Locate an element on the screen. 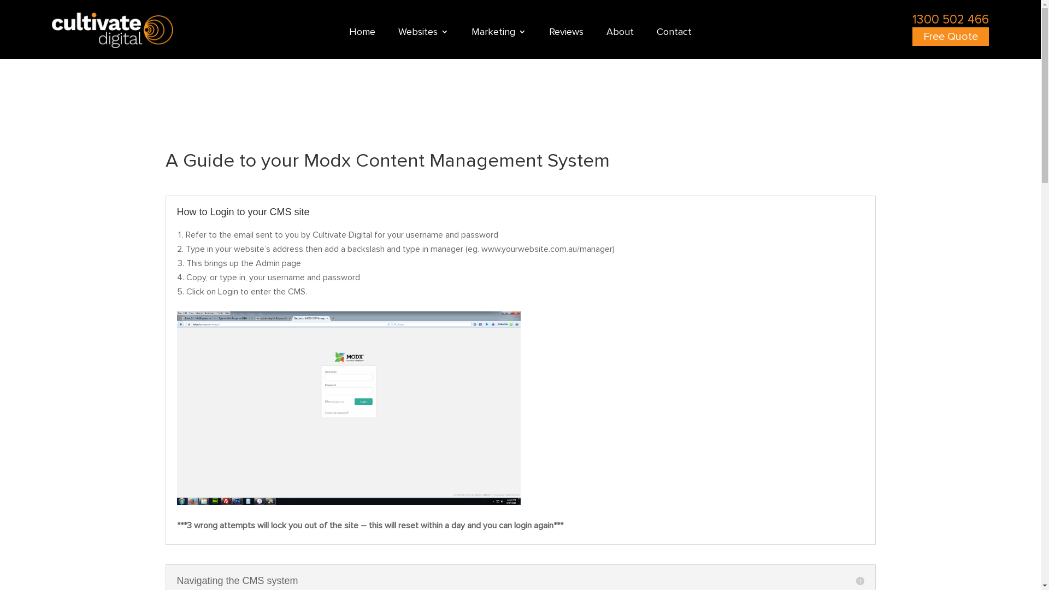 This screenshot has height=590, width=1049. Websites is located at coordinates (423, 34).